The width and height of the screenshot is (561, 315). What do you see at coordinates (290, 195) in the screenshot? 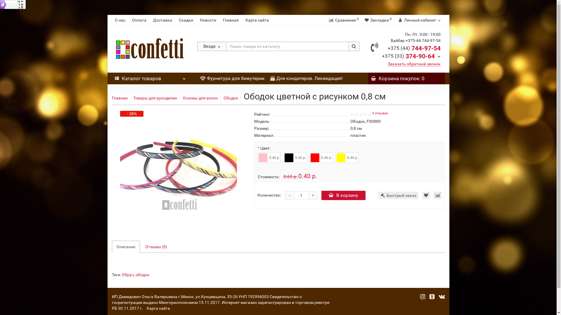
I see `-` at bounding box center [290, 195].